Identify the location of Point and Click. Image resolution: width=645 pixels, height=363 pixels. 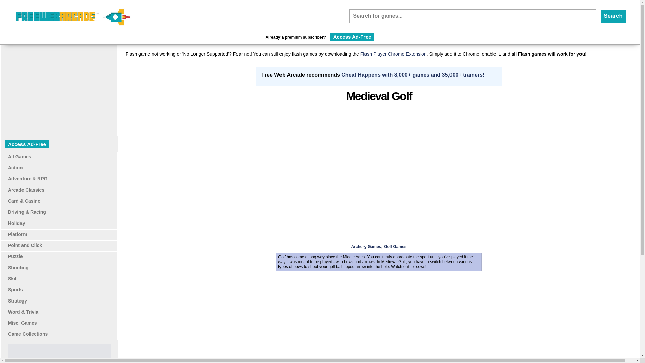
(25, 245).